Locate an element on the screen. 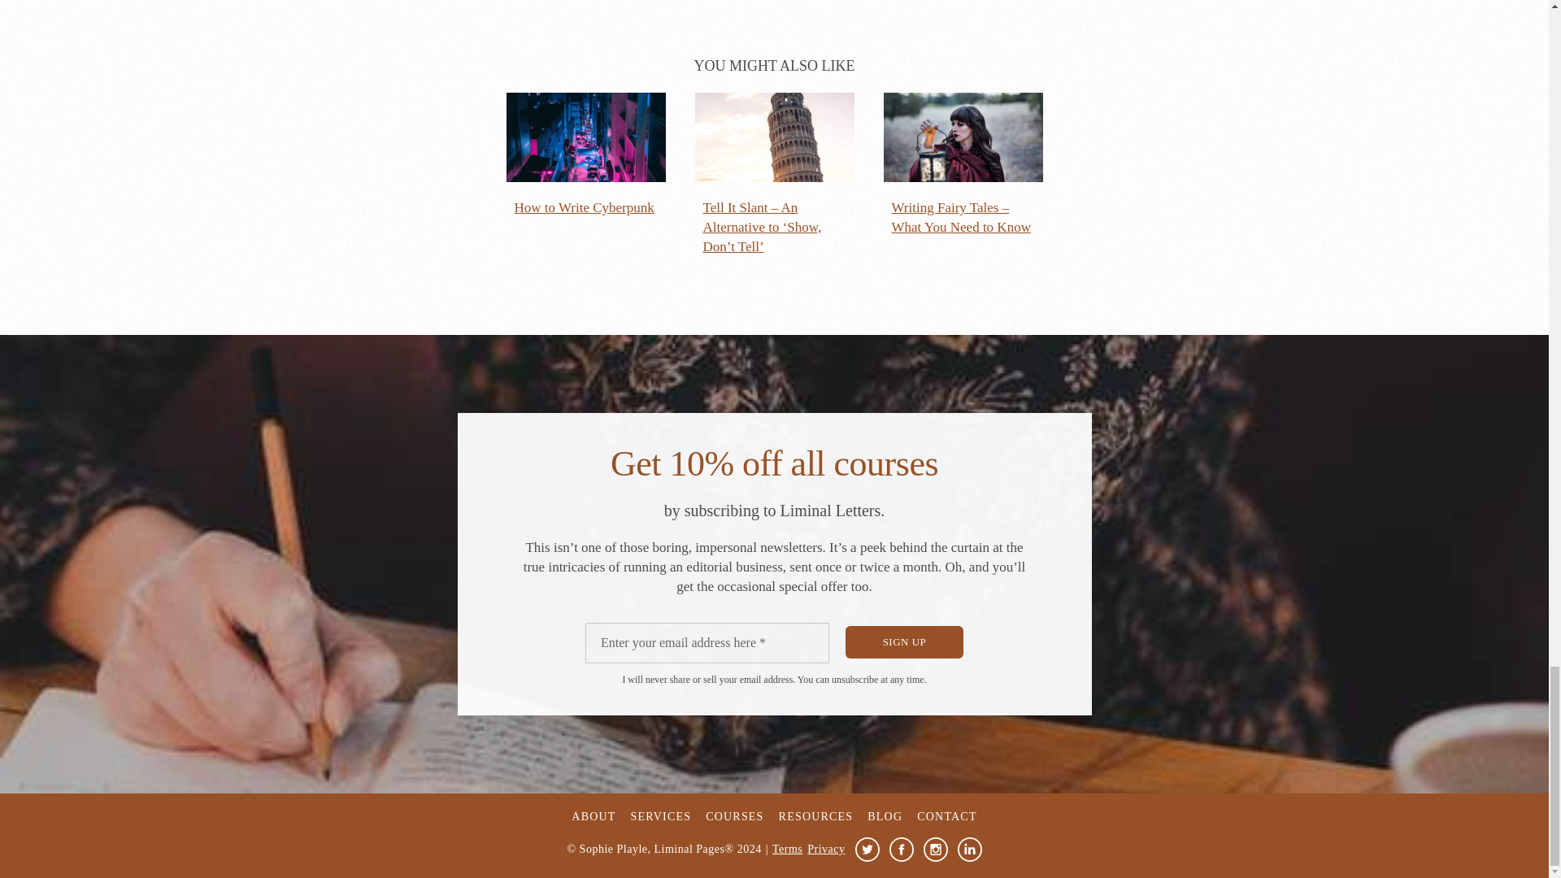 The width and height of the screenshot is (1561, 878). SERVICES is located at coordinates (660, 816).